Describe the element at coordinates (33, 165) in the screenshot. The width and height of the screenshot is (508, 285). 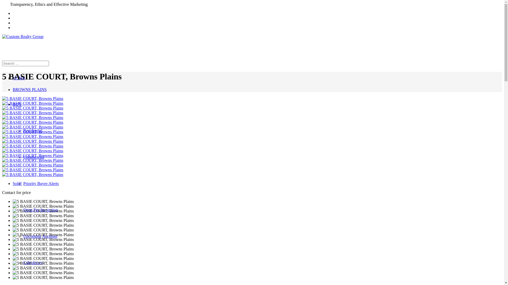
I see `5 BASIE COURT, Browns Plains` at that location.